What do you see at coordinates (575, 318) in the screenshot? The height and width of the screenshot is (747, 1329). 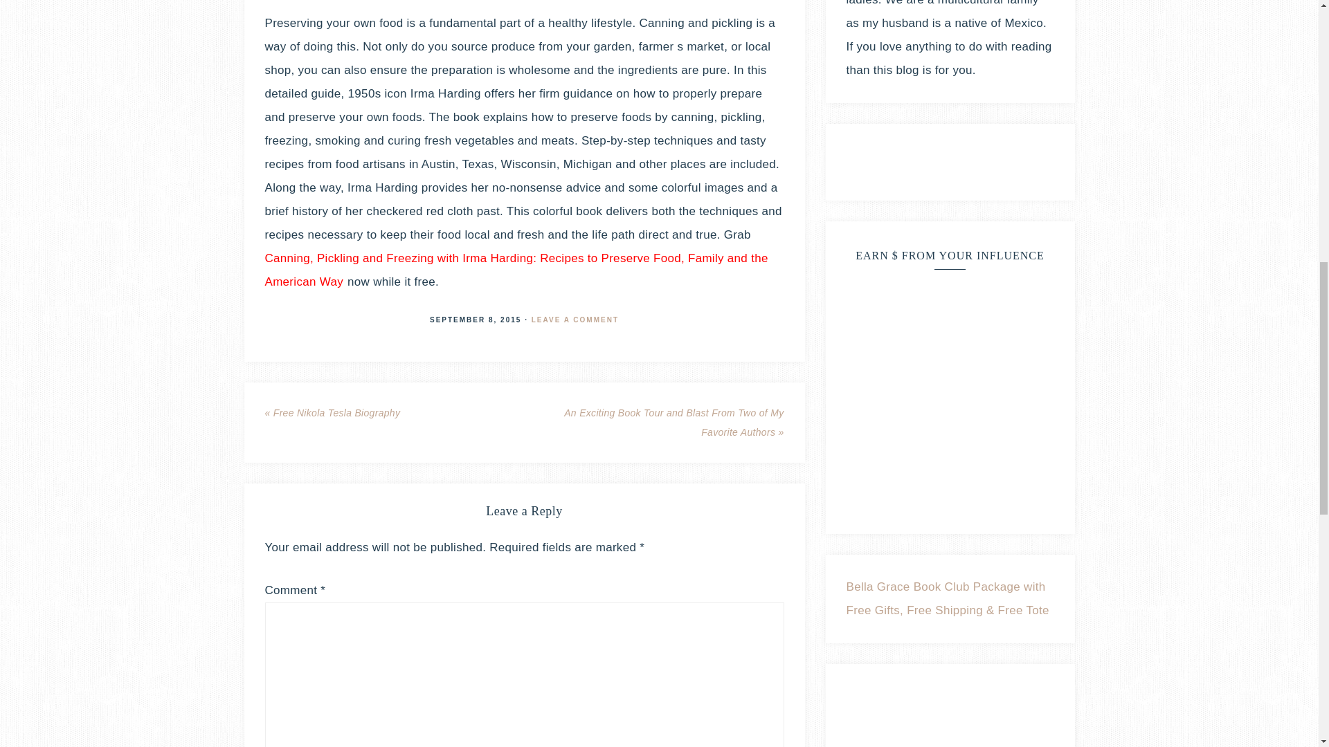 I see `LEAVE A COMMENT` at bounding box center [575, 318].